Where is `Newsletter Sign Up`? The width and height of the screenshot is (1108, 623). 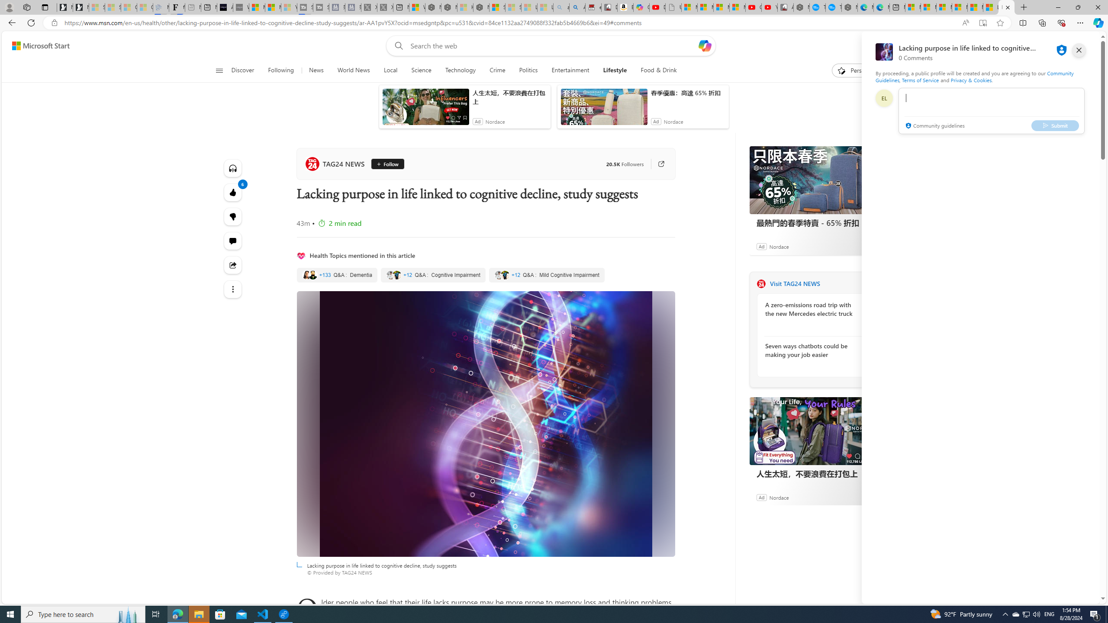
Newsletter Sign Up is located at coordinates (81, 7).